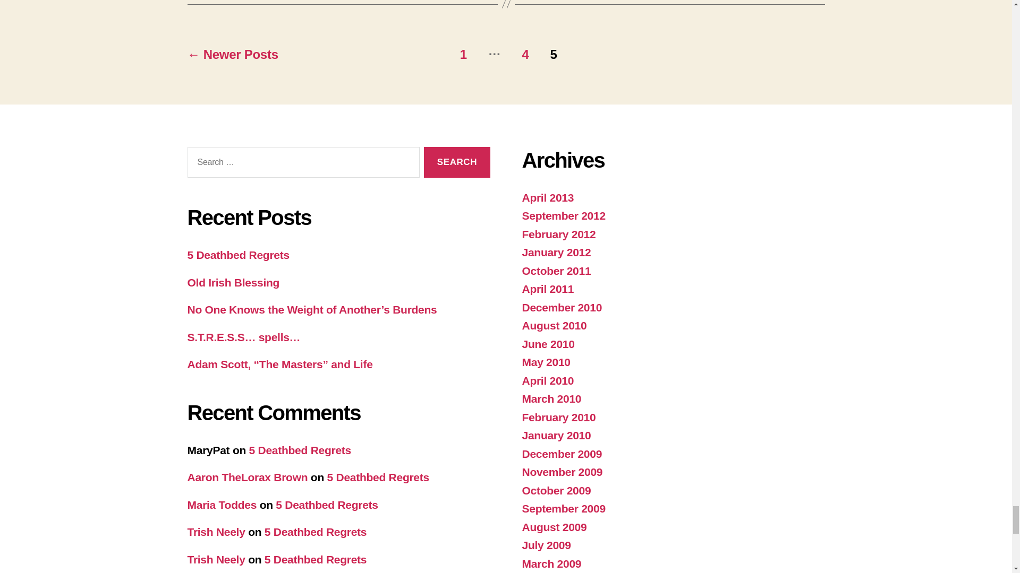 The width and height of the screenshot is (1020, 573). What do you see at coordinates (457, 162) in the screenshot?
I see `Search` at bounding box center [457, 162].